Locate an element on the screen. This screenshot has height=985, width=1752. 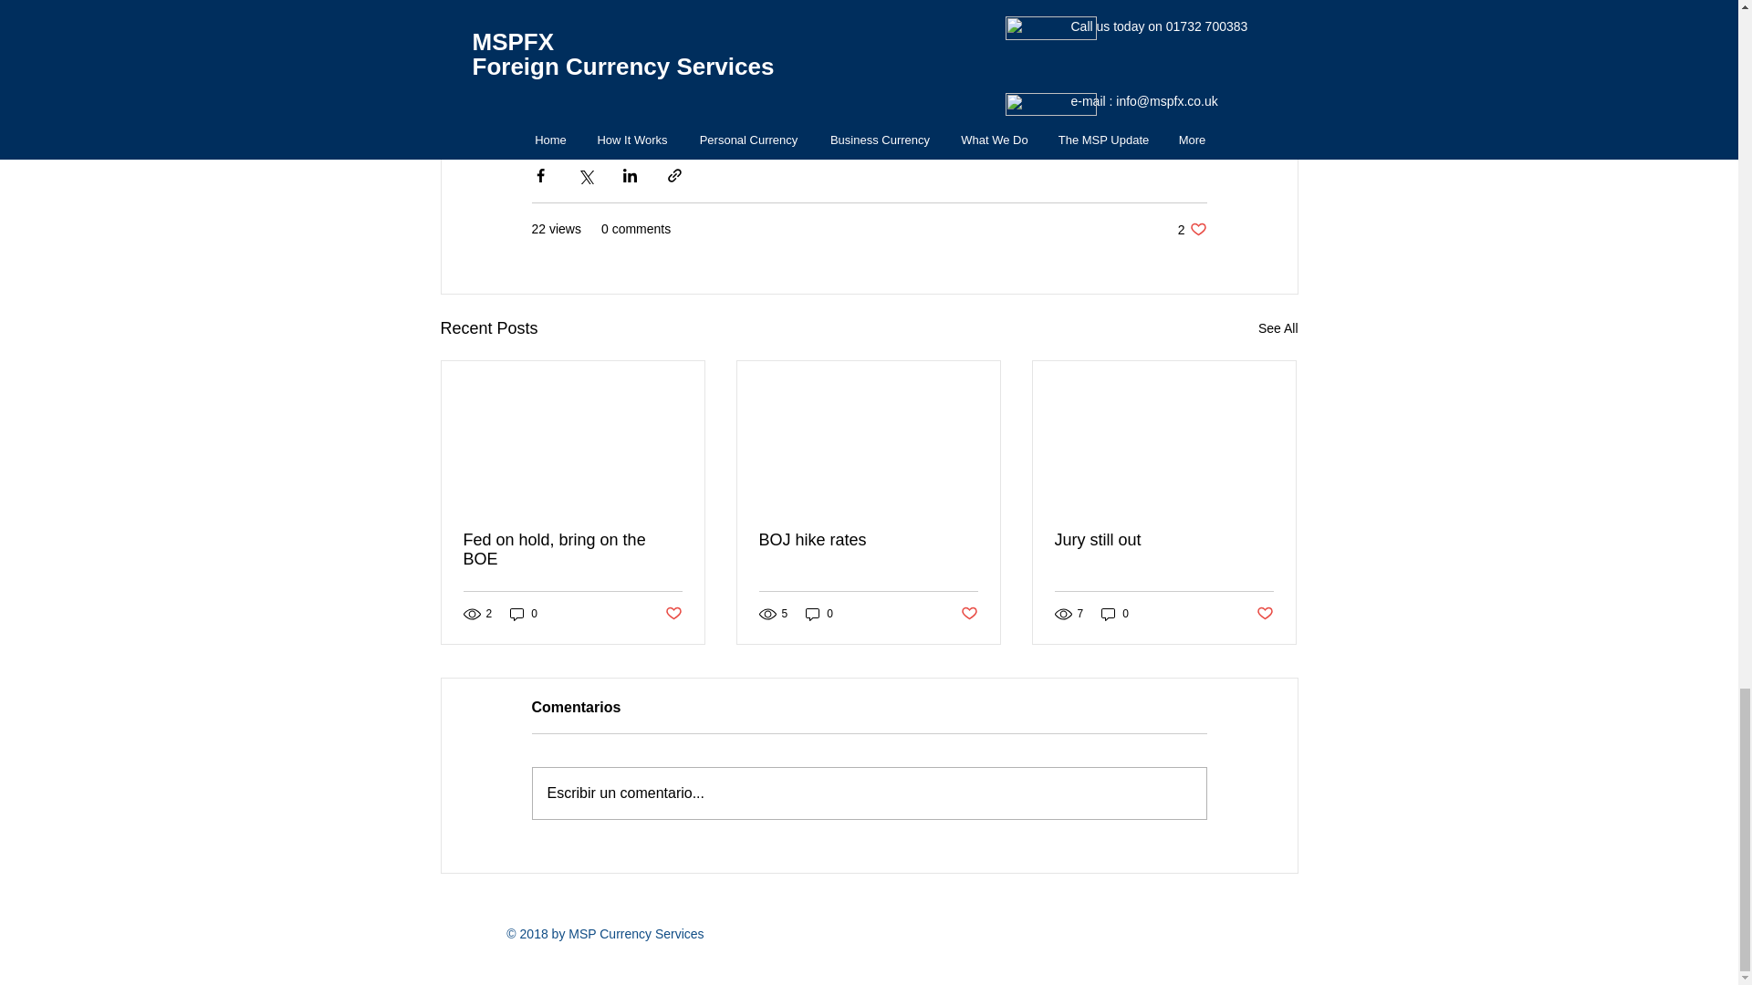
Post not marked as liked is located at coordinates (672, 614).